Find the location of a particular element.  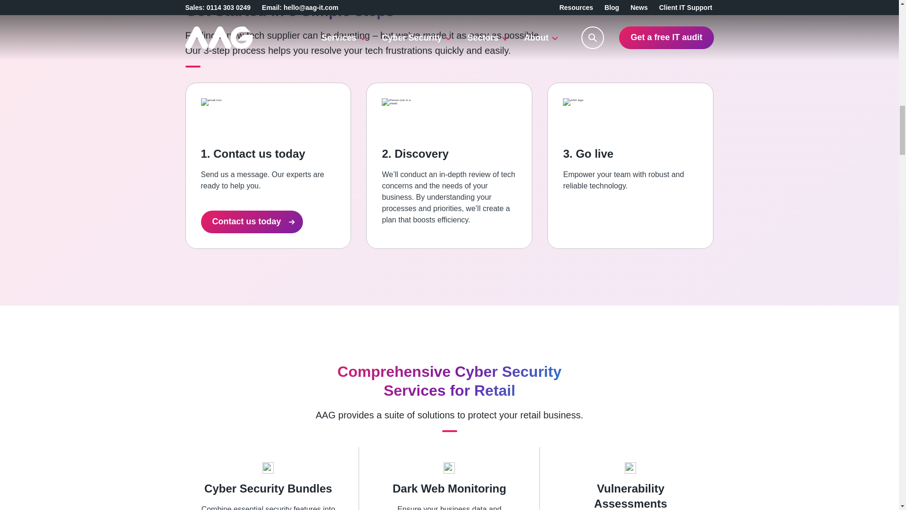

Icon-cloud-solutions is located at coordinates (398, 114).